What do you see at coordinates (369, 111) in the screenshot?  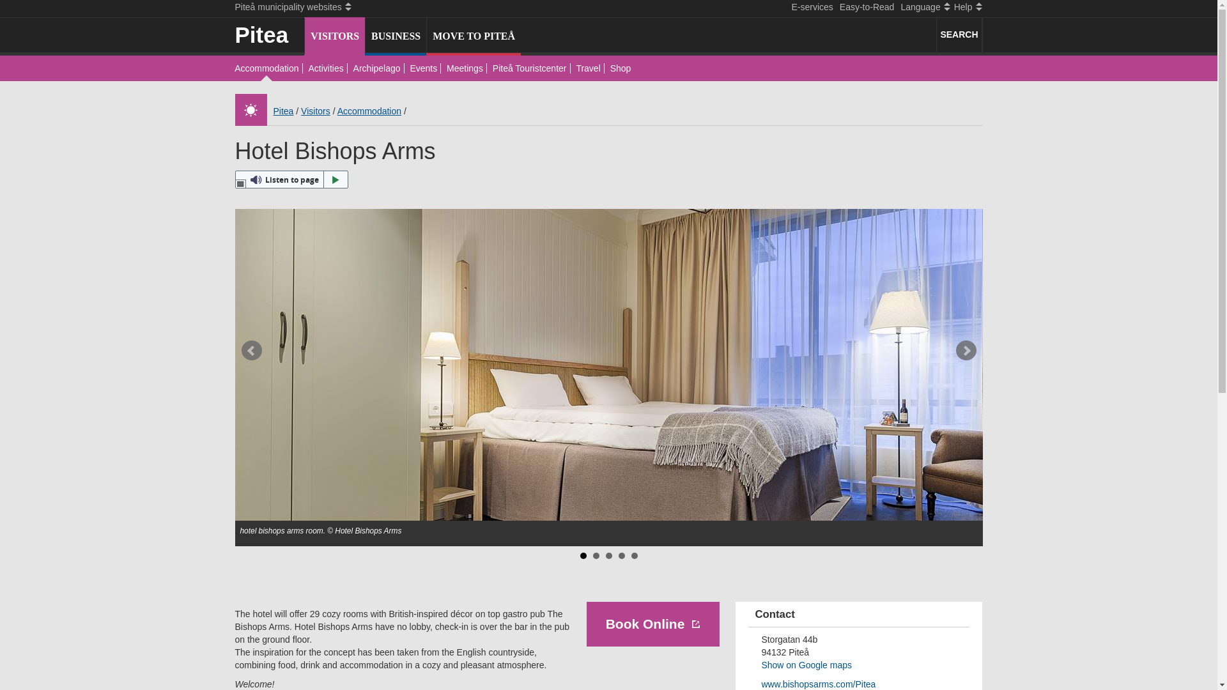 I see `Accommodation` at bounding box center [369, 111].